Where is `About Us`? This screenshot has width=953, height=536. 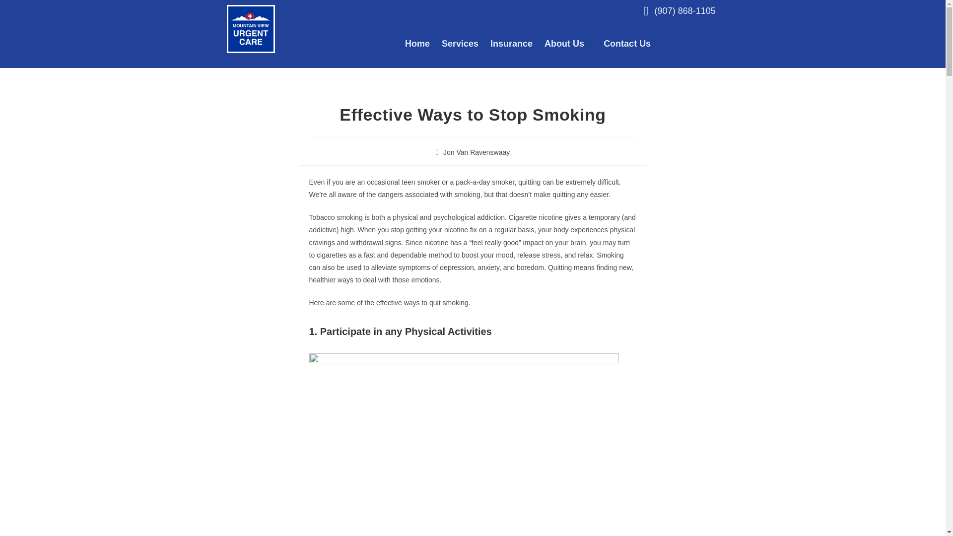
About Us is located at coordinates (574, 44).